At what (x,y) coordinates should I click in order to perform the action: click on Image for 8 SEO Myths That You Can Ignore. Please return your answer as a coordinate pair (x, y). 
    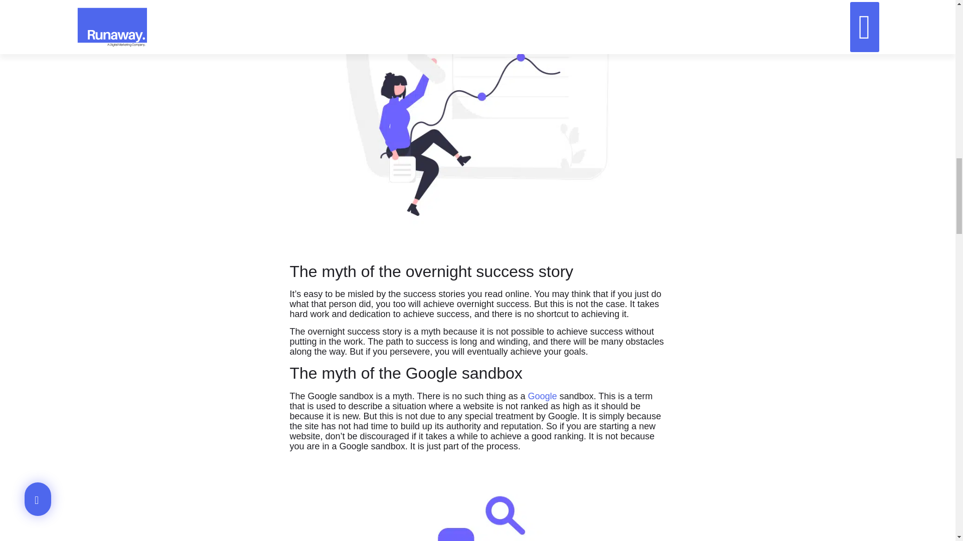
    Looking at the image, I should click on (477, 499).